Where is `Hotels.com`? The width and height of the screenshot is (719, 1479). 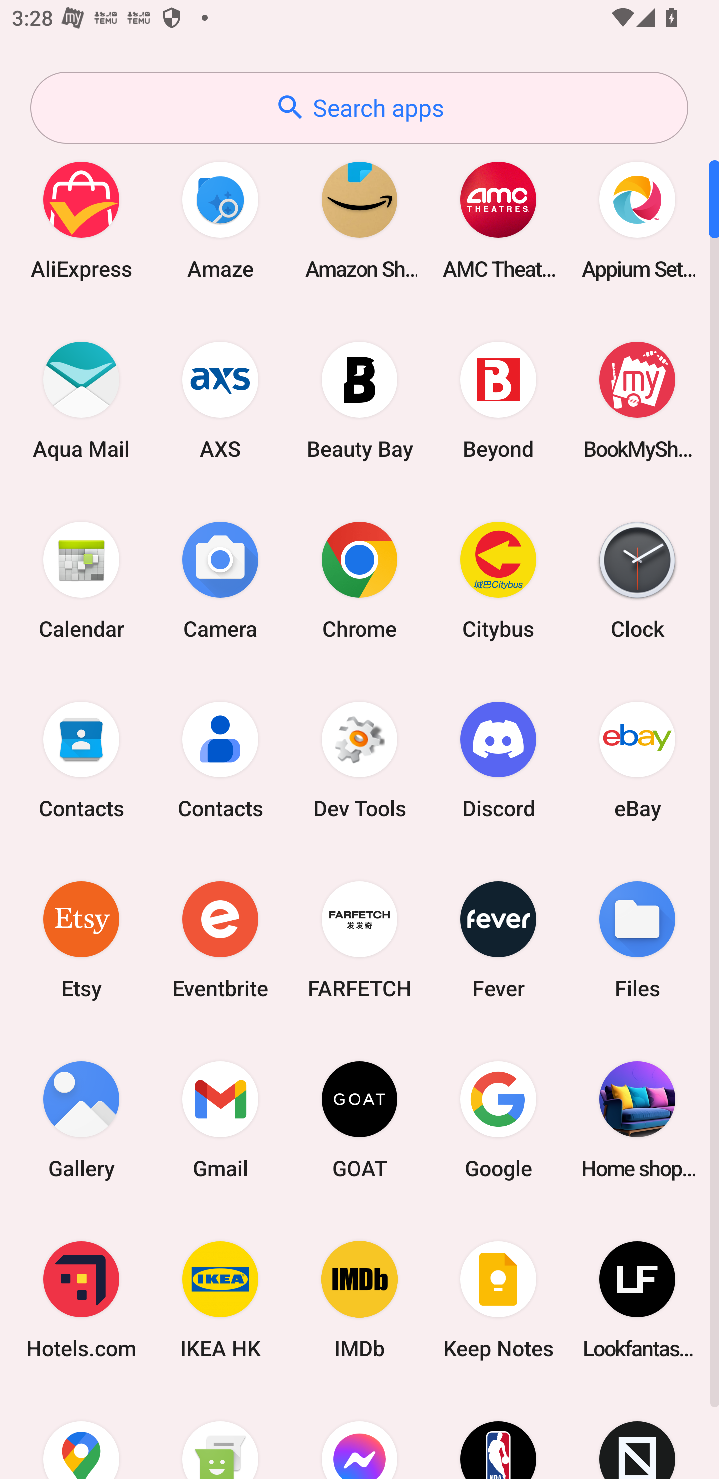
Hotels.com is located at coordinates (81, 1300).